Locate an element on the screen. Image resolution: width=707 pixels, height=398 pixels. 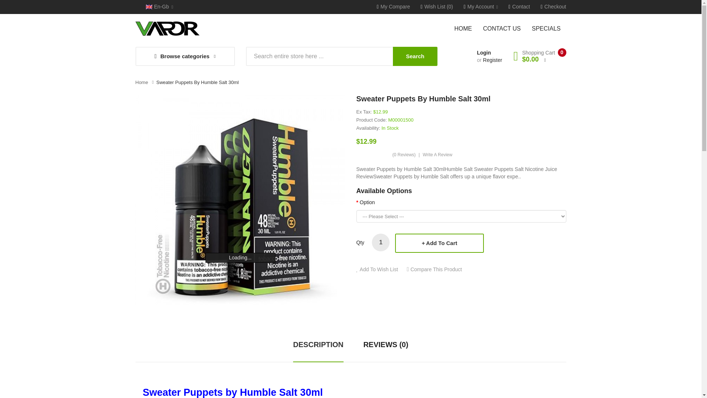
My Account is located at coordinates (481, 7).